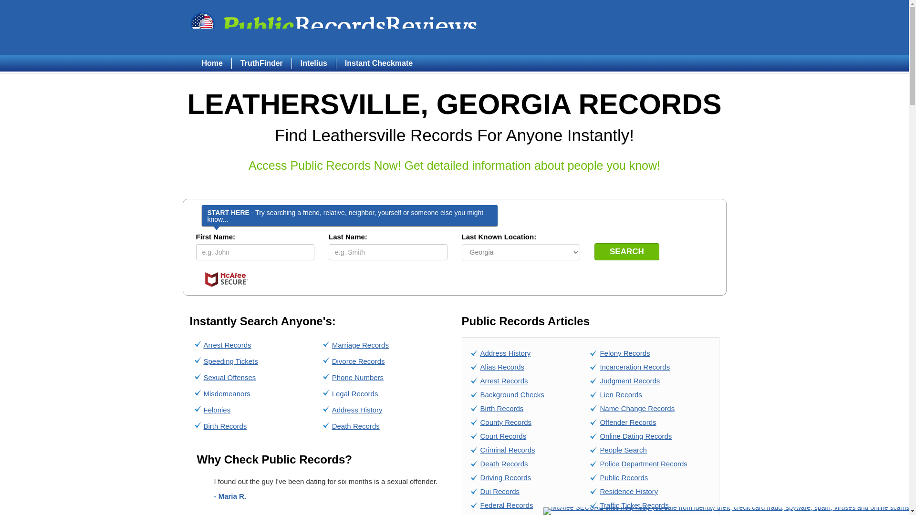 Image resolution: width=916 pixels, height=515 pixels. I want to click on Background Checks, so click(512, 394).